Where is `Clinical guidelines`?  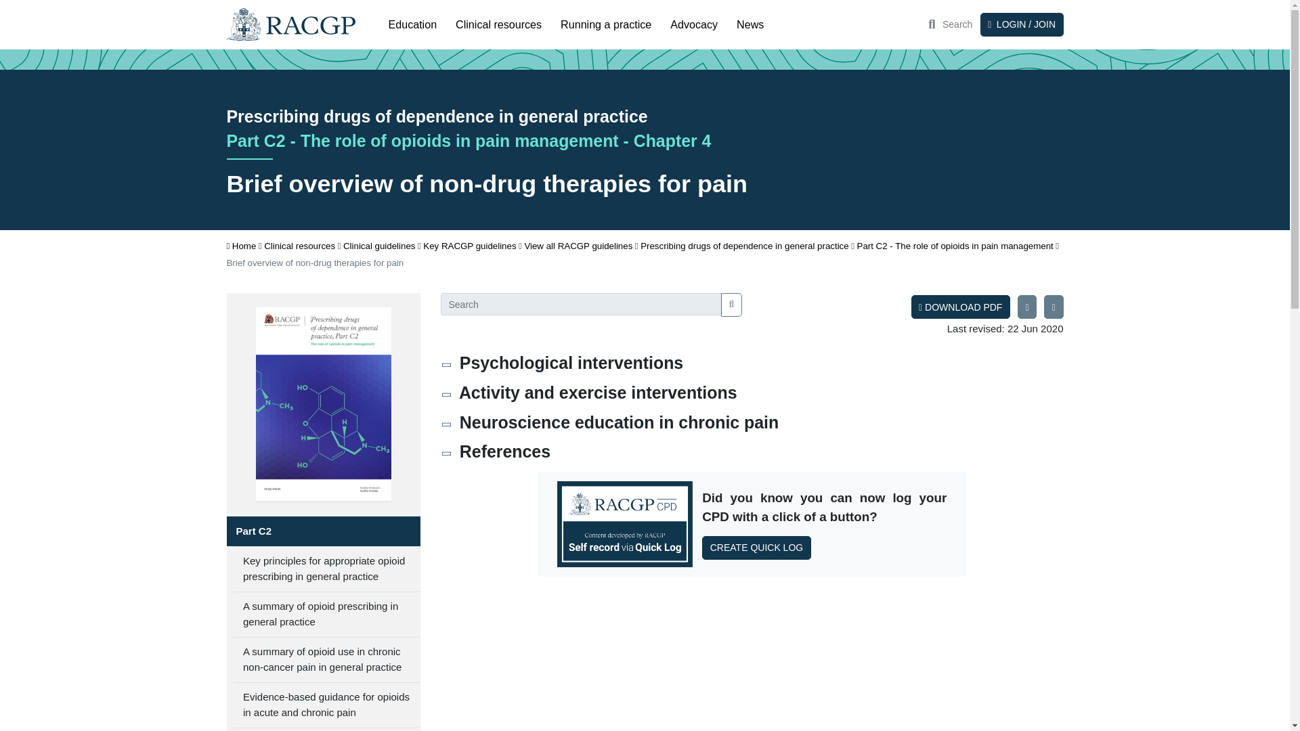
Clinical guidelines is located at coordinates (378, 246).